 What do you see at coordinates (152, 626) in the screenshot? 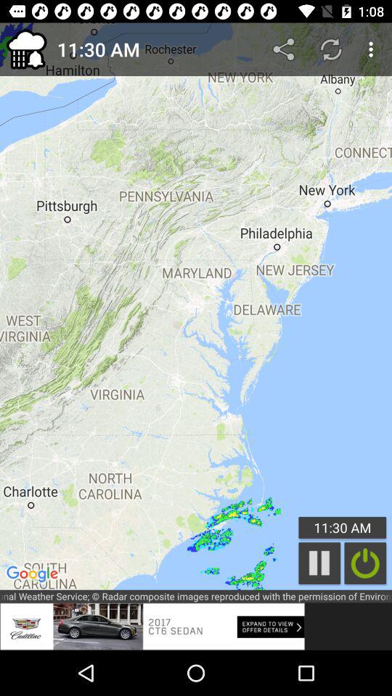
I see `opens up advertisement` at bounding box center [152, 626].